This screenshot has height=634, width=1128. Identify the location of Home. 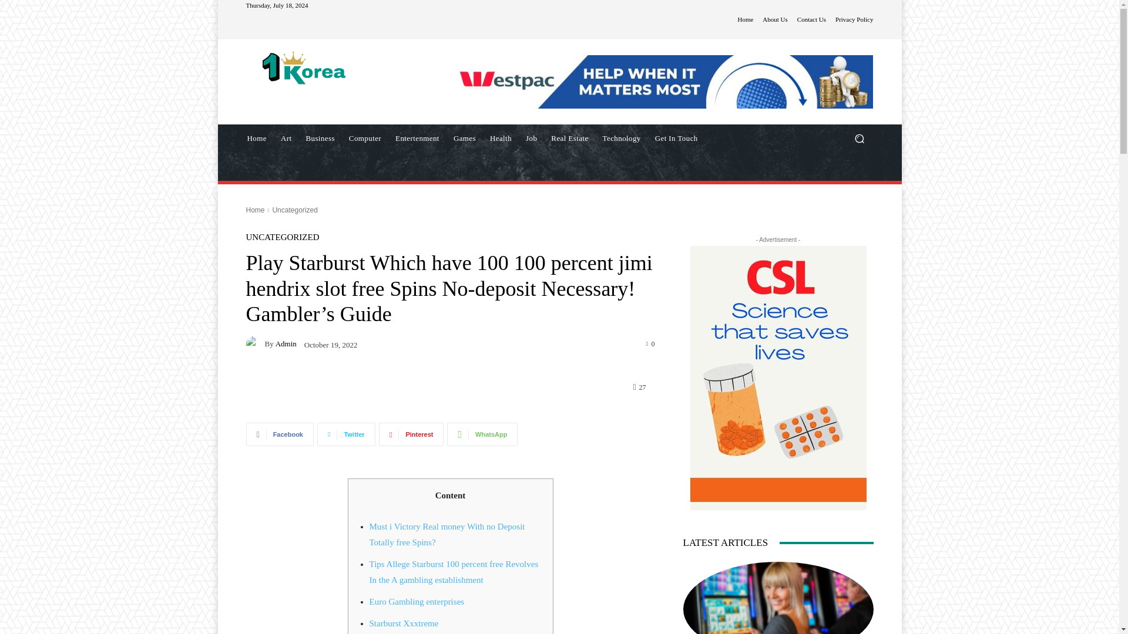
(745, 19).